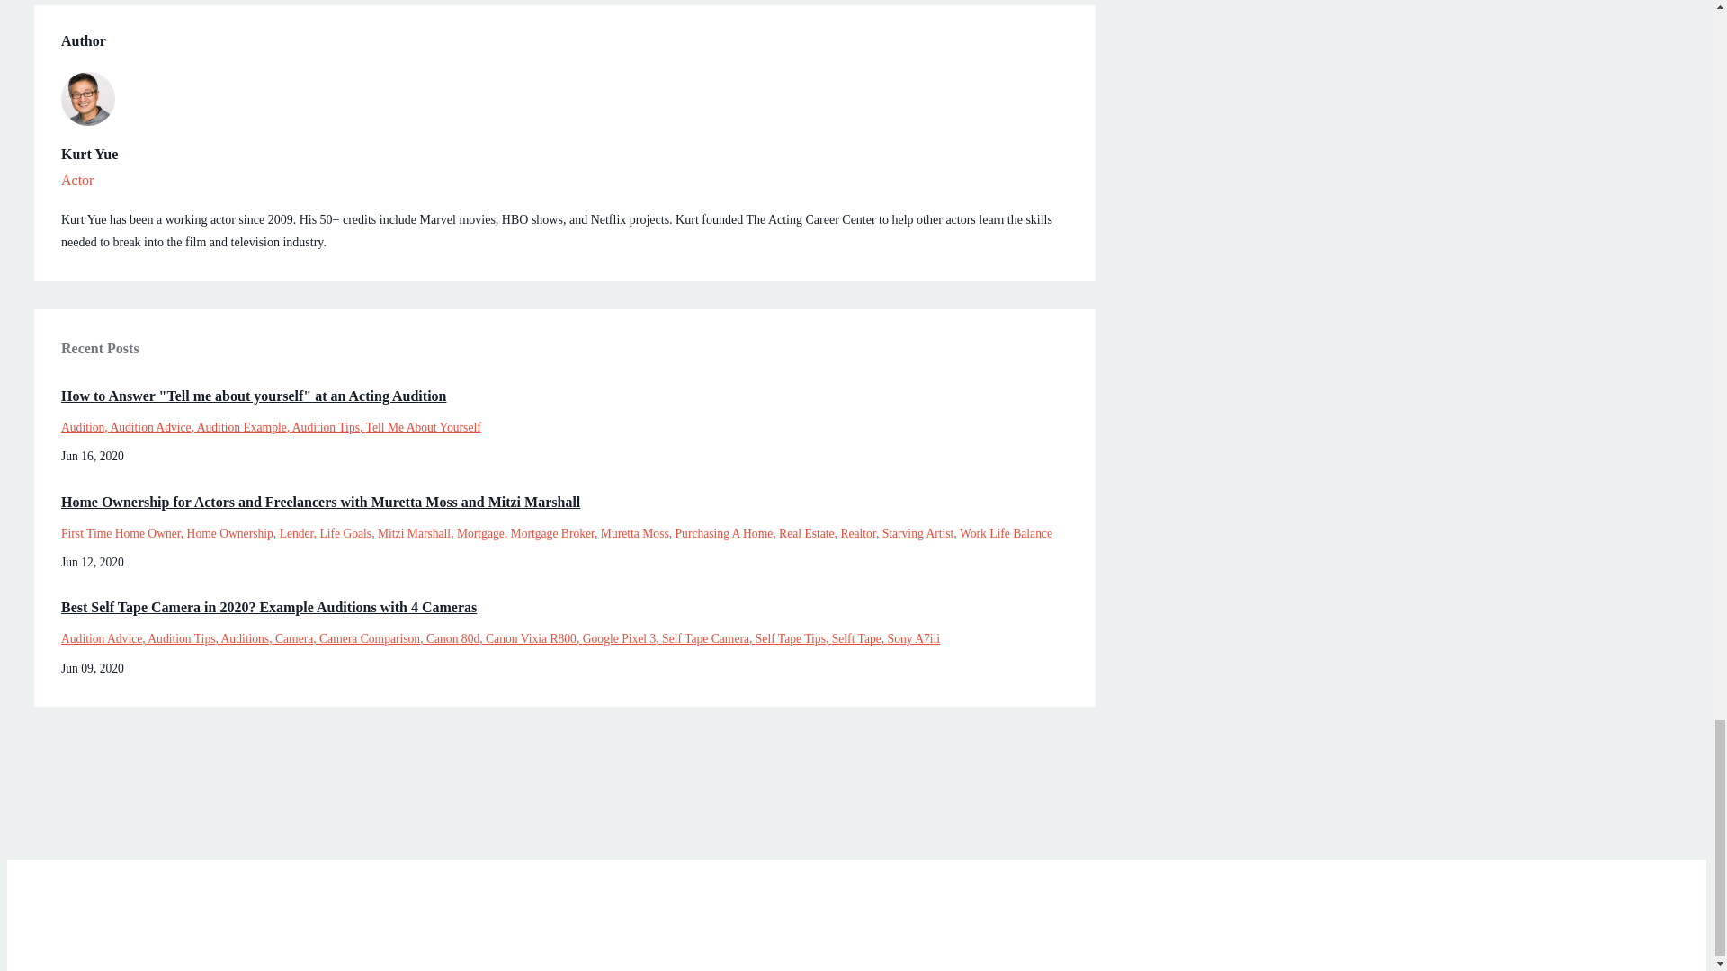  What do you see at coordinates (638, 533) in the screenshot?
I see `Muretta Moss` at bounding box center [638, 533].